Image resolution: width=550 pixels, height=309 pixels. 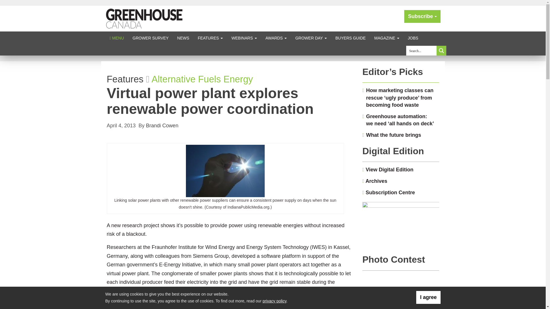 What do you see at coordinates (144, 18) in the screenshot?
I see `Greenhouse Canada` at bounding box center [144, 18].